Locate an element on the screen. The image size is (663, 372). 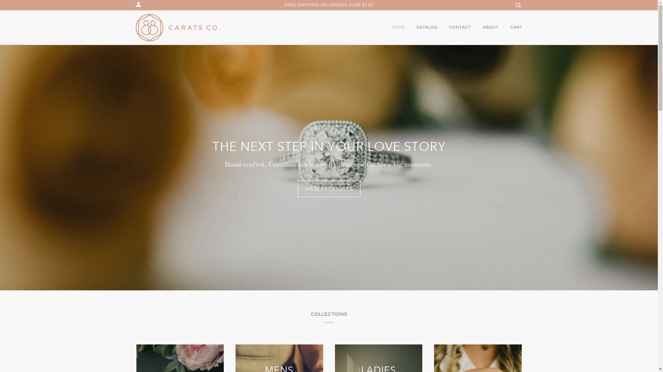
HOME is located at coordinates (398, 28).